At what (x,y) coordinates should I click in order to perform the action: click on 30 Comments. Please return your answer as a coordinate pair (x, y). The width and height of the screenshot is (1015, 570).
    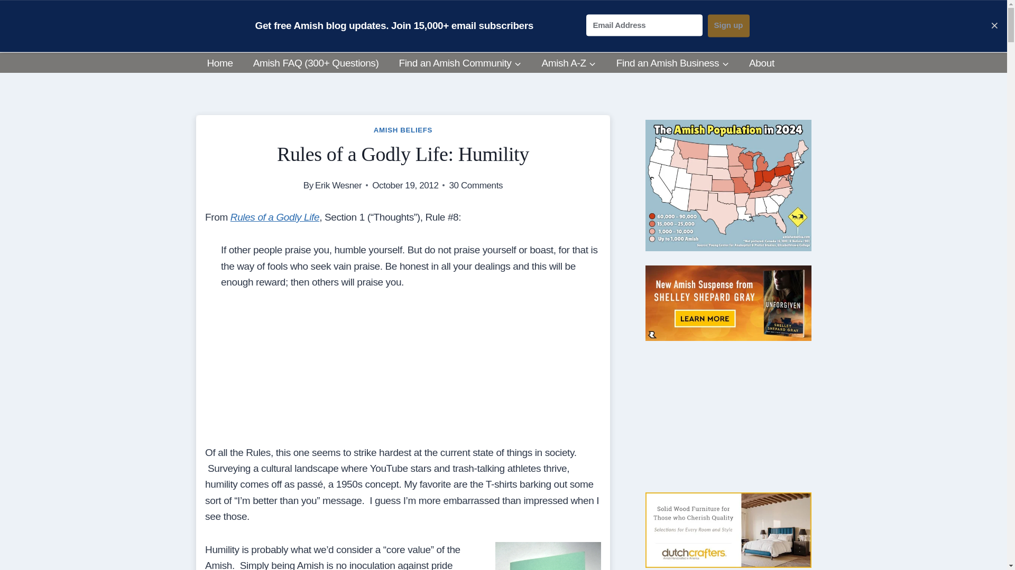
    Looking at the image, I should click on (475, 186).